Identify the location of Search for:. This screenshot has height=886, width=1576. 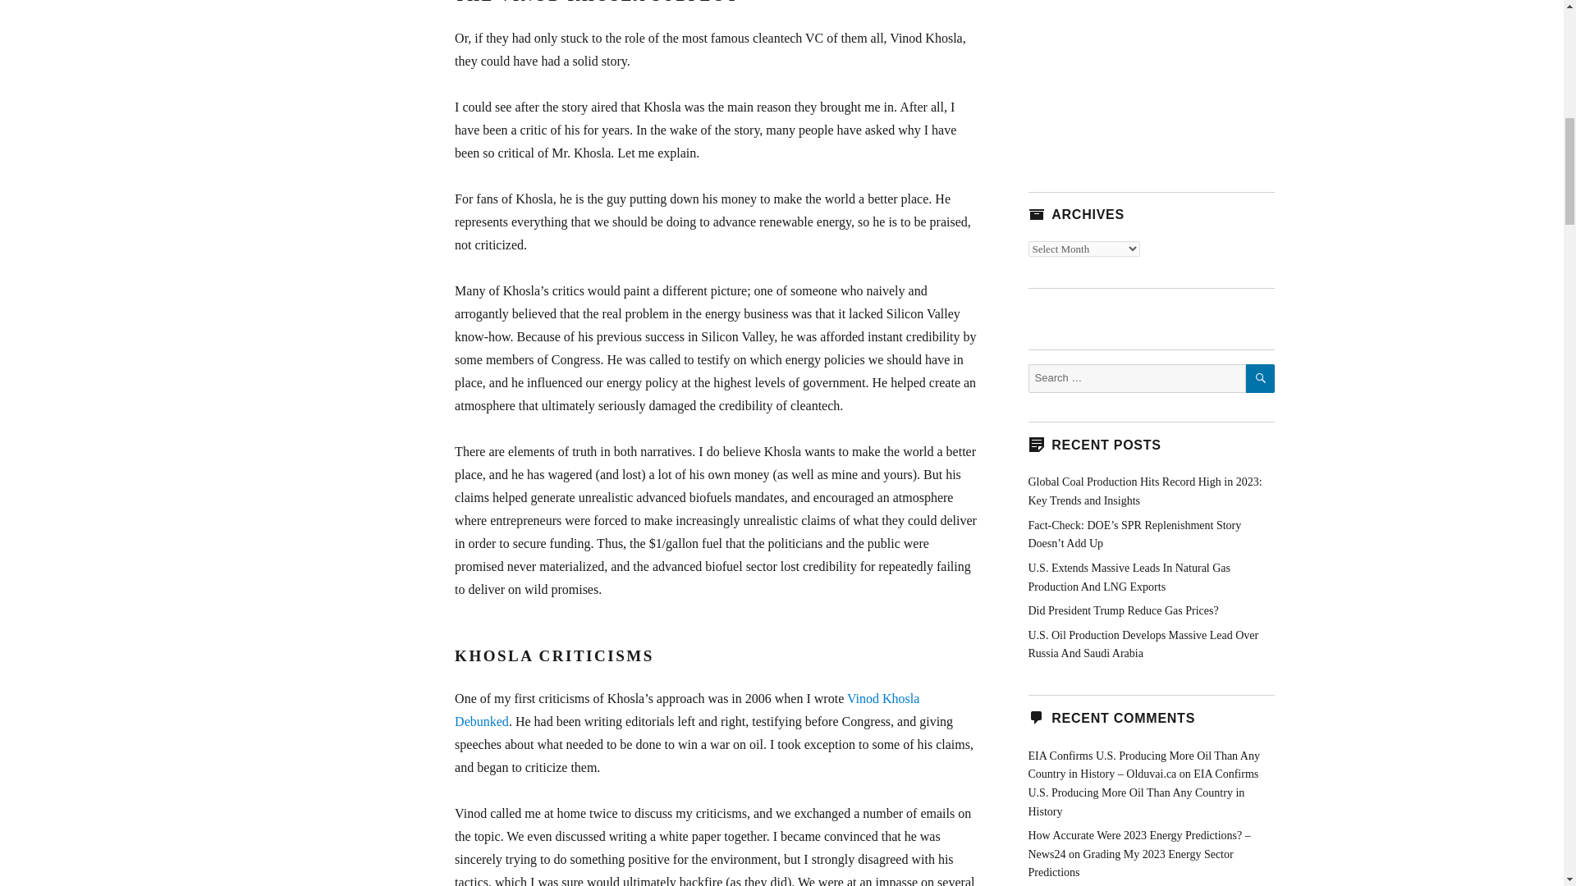
(1136, 378).